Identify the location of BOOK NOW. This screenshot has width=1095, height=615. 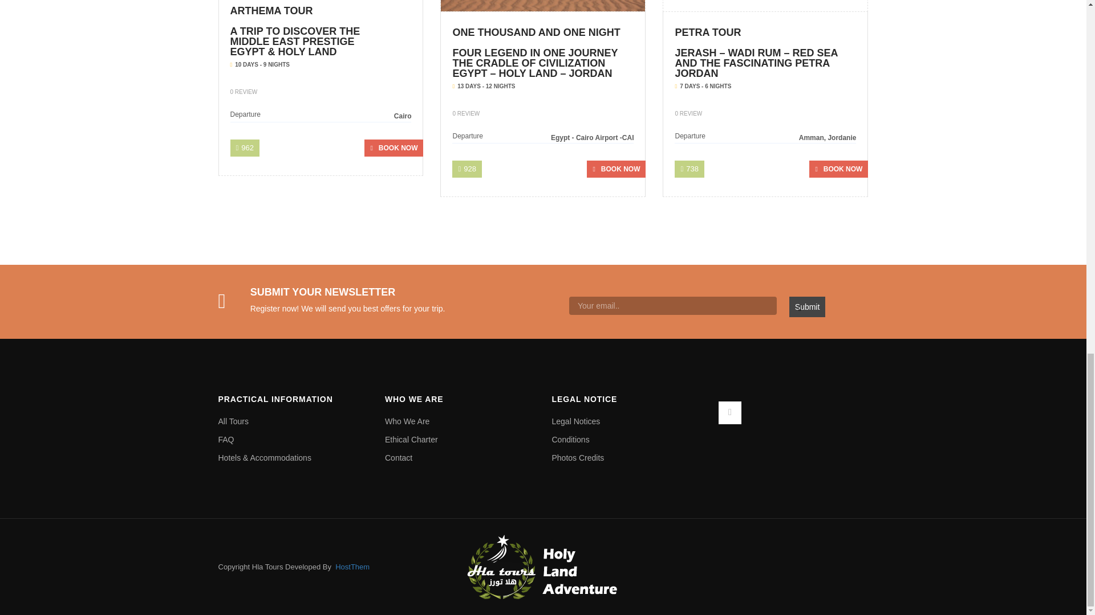
(838, 169).